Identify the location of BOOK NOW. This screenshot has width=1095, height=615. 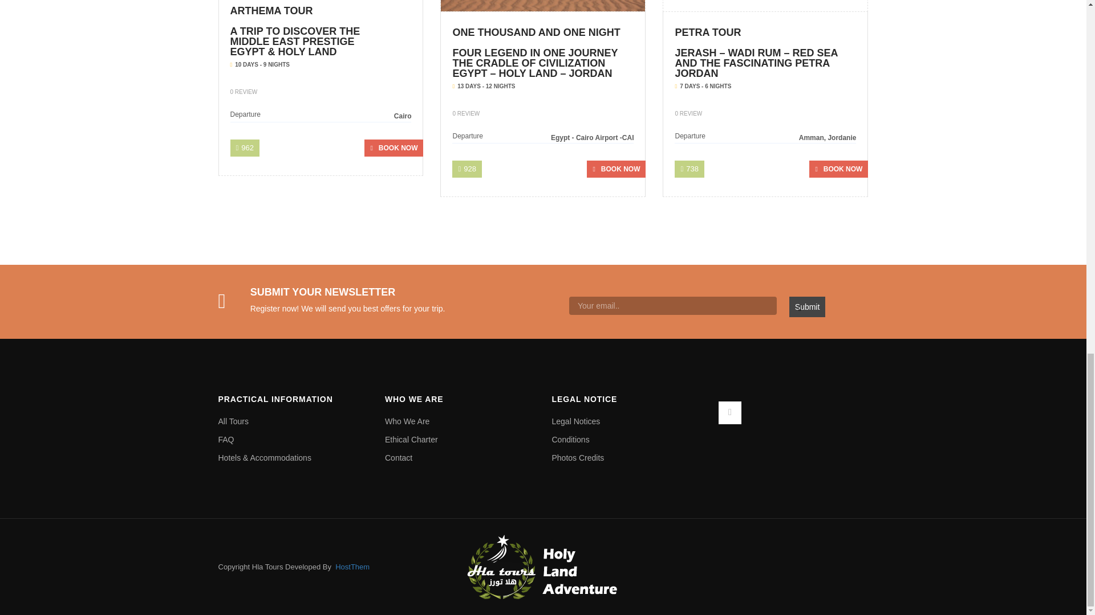
(838, 169).